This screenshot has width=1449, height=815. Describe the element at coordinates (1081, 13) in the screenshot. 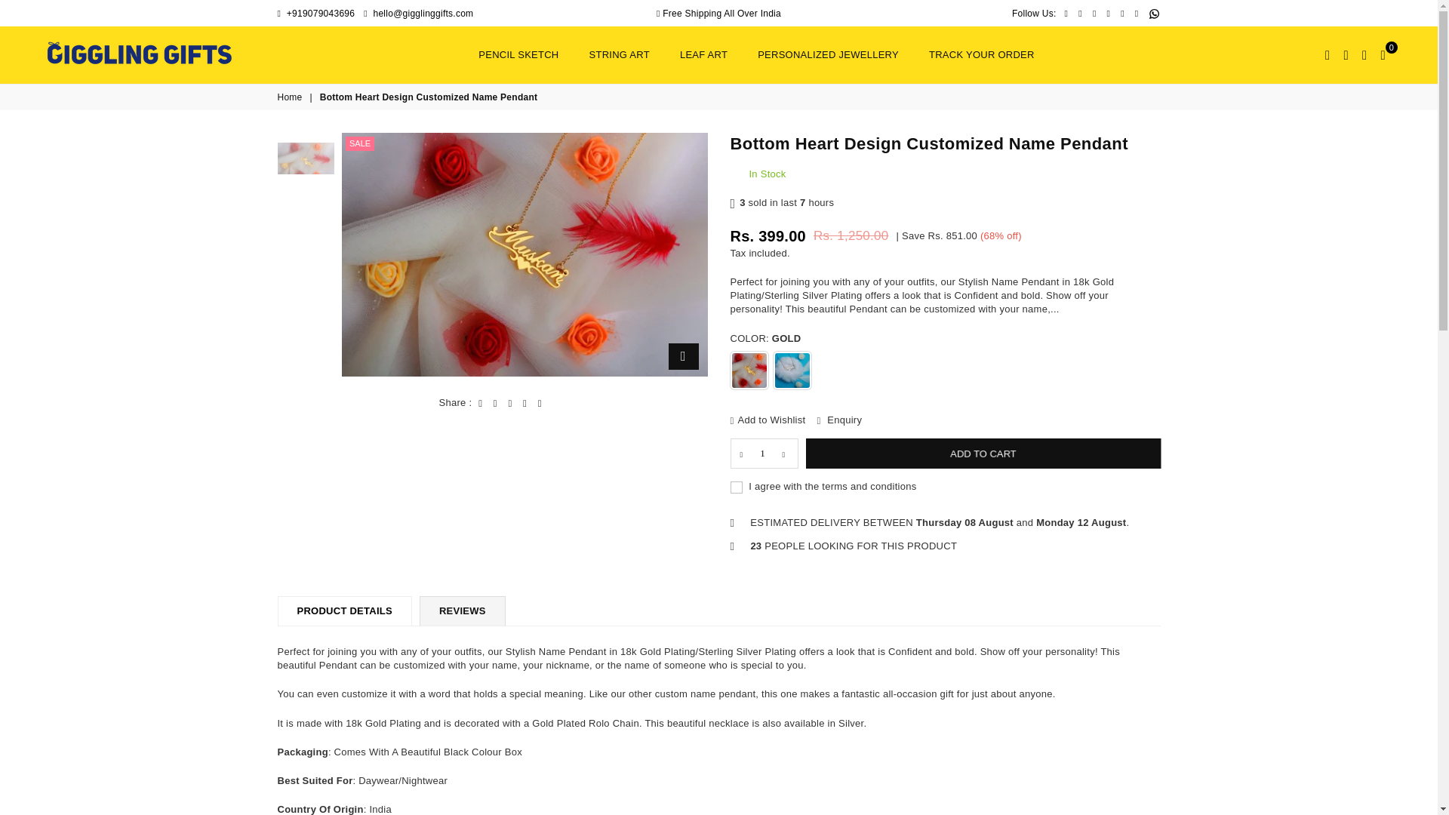

I see `Giggling Gifts on Twitter` at that location.